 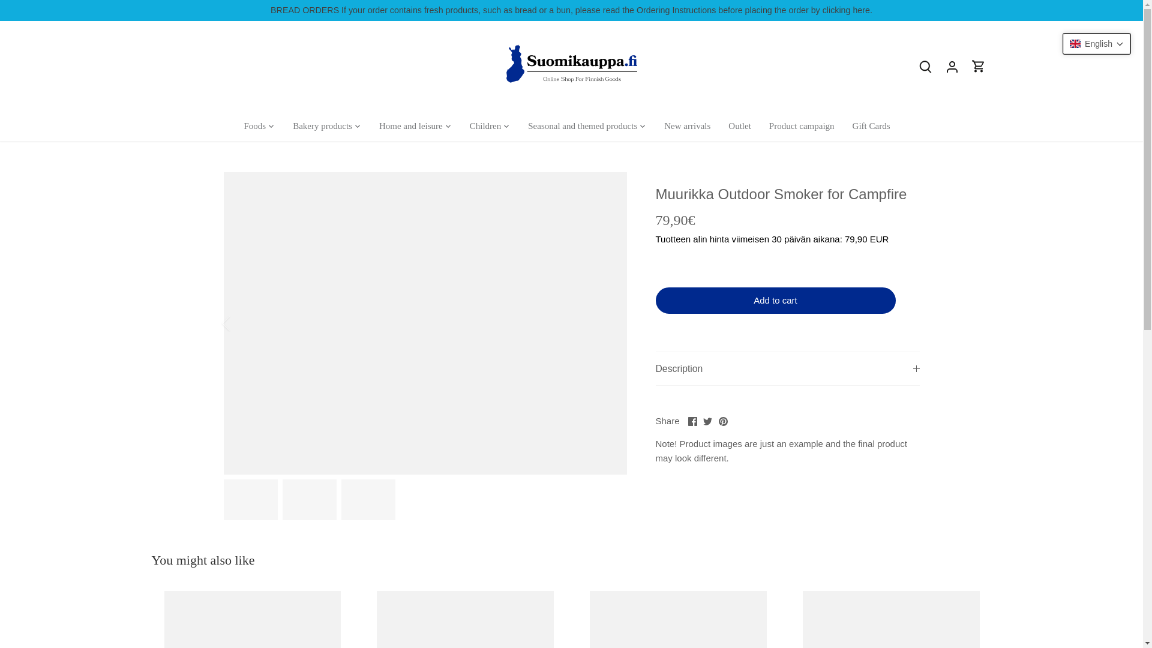 What do you see at coordinates (692, 421) in the screenshot?
I see `Facebook` at bounding box center [692, 421].